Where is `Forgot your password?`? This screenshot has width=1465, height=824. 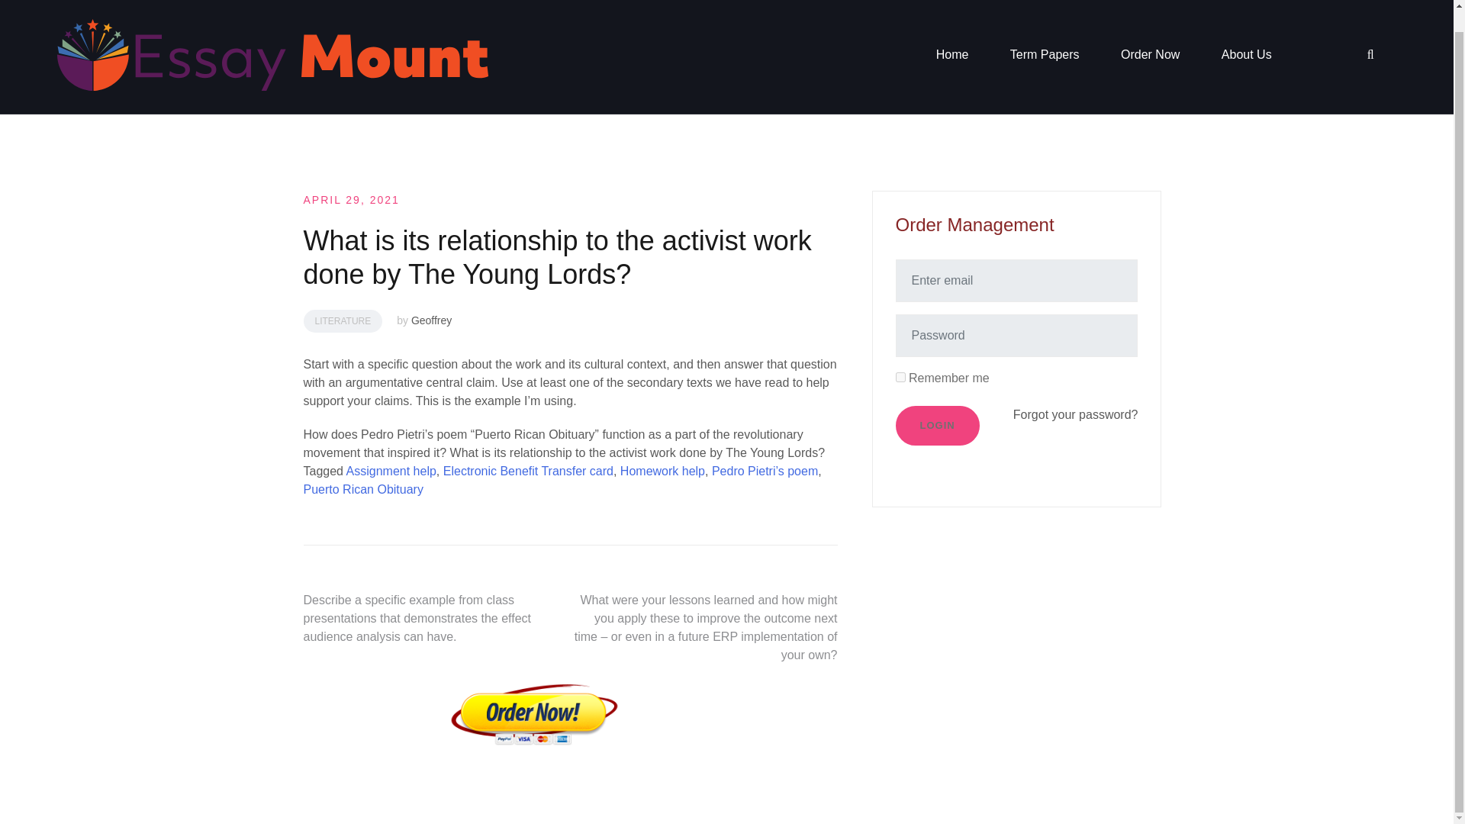 Forgot your password? is located at coordinates (1076, 414).